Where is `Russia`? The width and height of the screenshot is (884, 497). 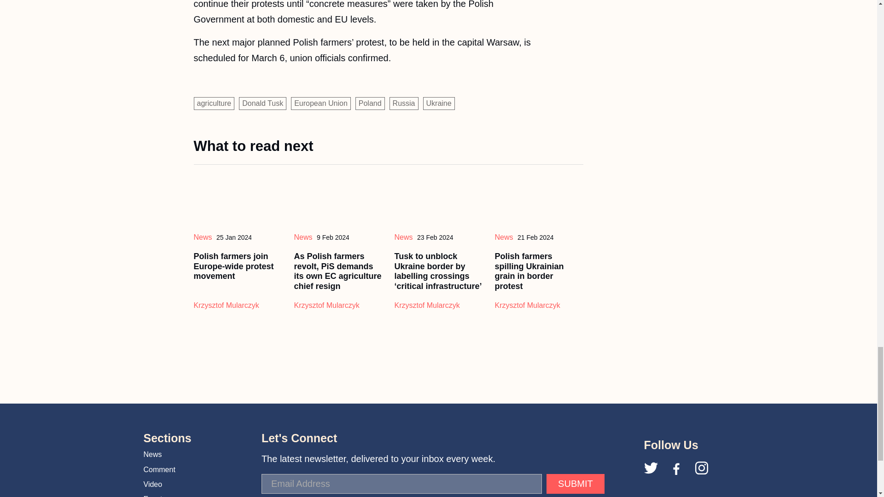
Russia is located at coordinates (404, 103).